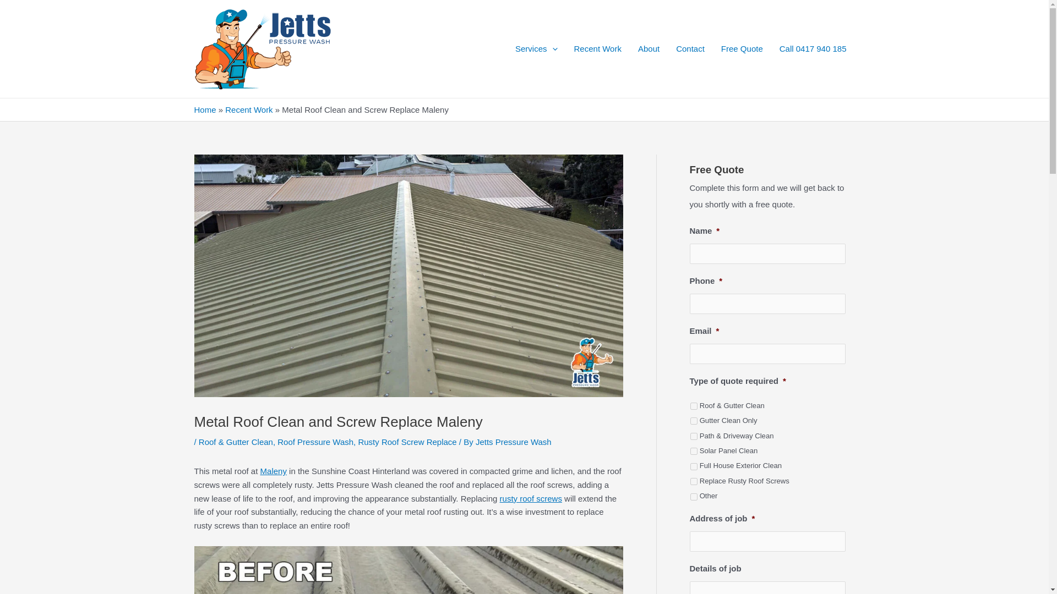 This screenshot has width=1057, height=594. What do you see at coordinates (315, 442) in the screenshot?
I see `Roof Pressure Wash` at bounding box center [315, 442].